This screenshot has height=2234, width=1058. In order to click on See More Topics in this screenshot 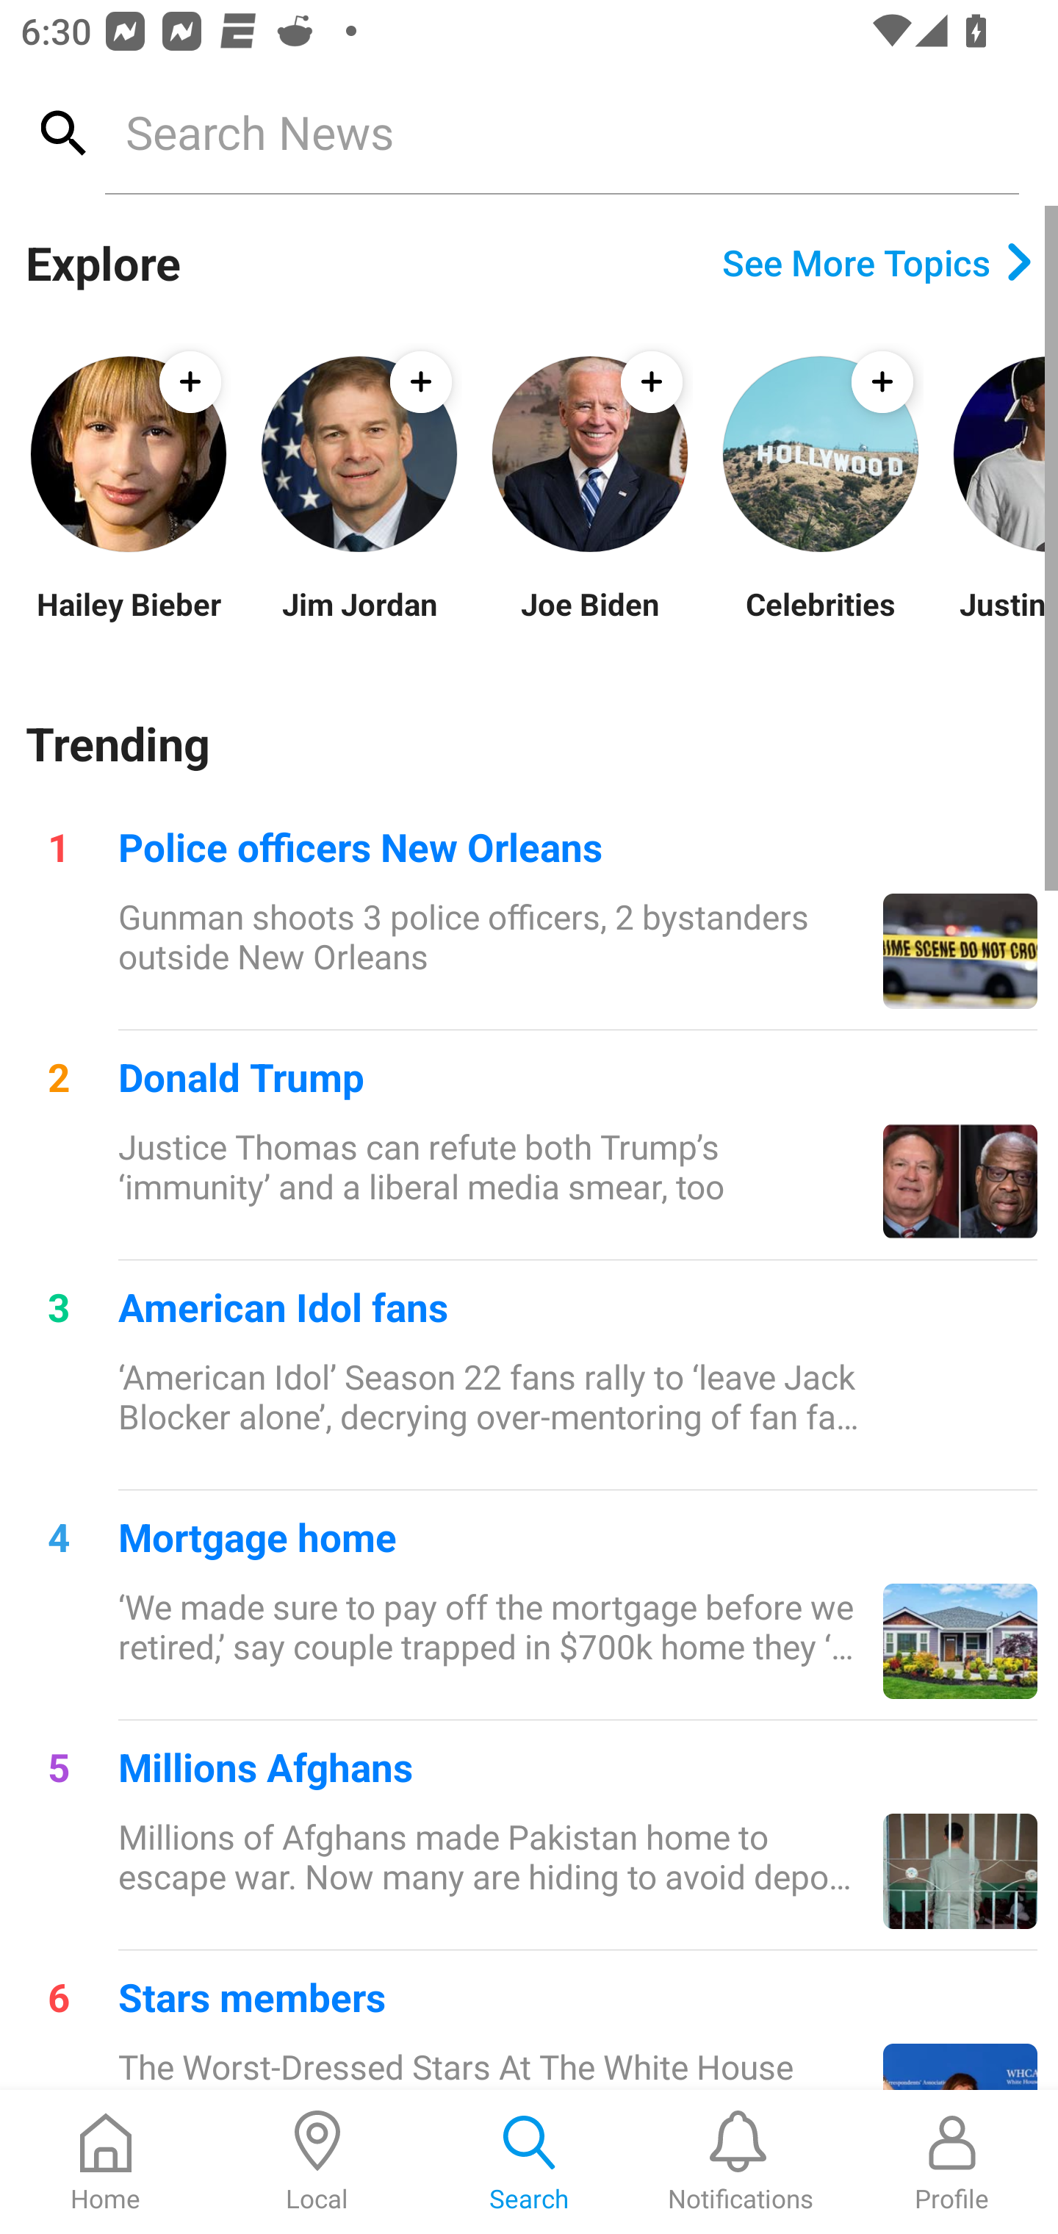, I will do `click(877, 262)`.